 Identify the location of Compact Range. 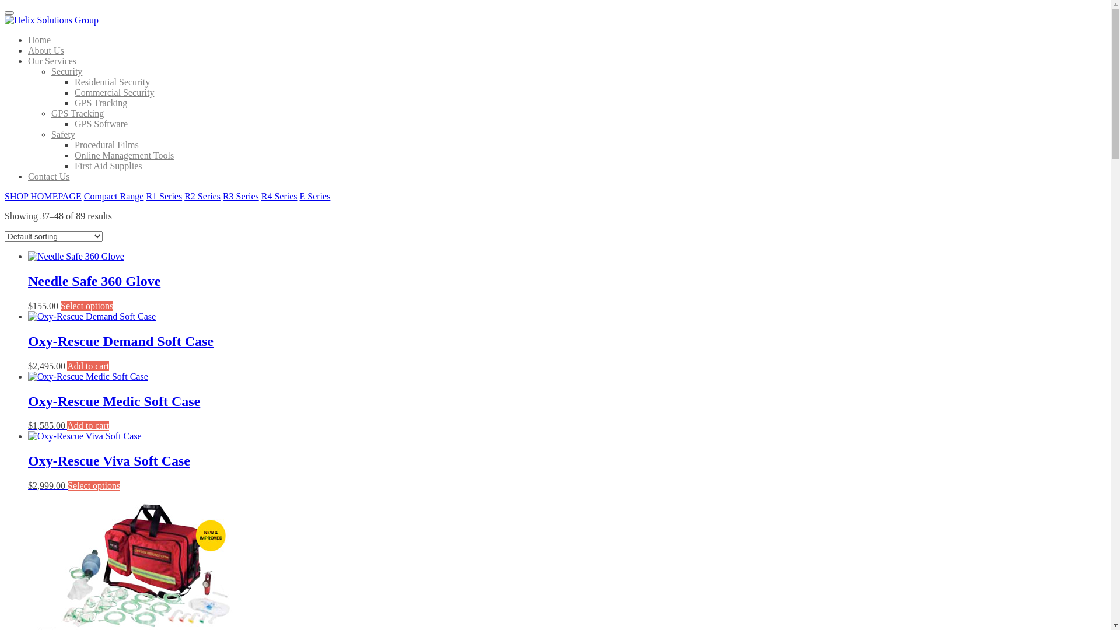
(114, 196).